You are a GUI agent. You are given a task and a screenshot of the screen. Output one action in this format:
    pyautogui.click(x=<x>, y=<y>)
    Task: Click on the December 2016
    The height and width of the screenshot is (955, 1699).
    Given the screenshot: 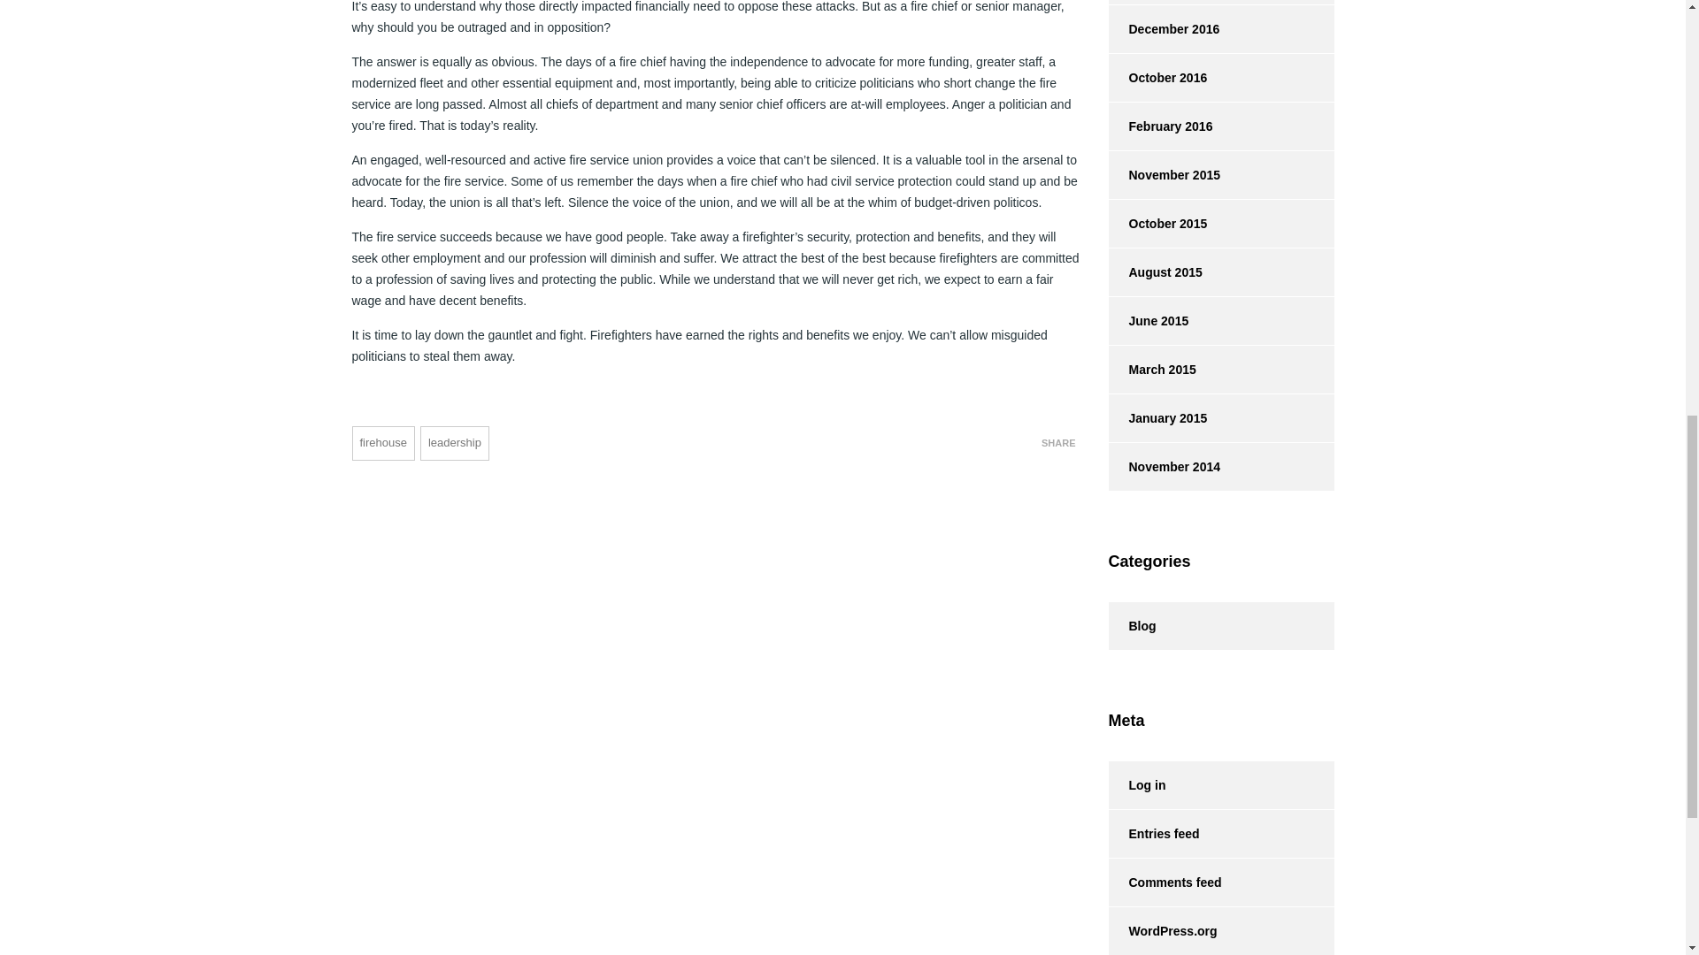 What is the action you would take?
    pyautogui.click(x=1163, y=29)
    